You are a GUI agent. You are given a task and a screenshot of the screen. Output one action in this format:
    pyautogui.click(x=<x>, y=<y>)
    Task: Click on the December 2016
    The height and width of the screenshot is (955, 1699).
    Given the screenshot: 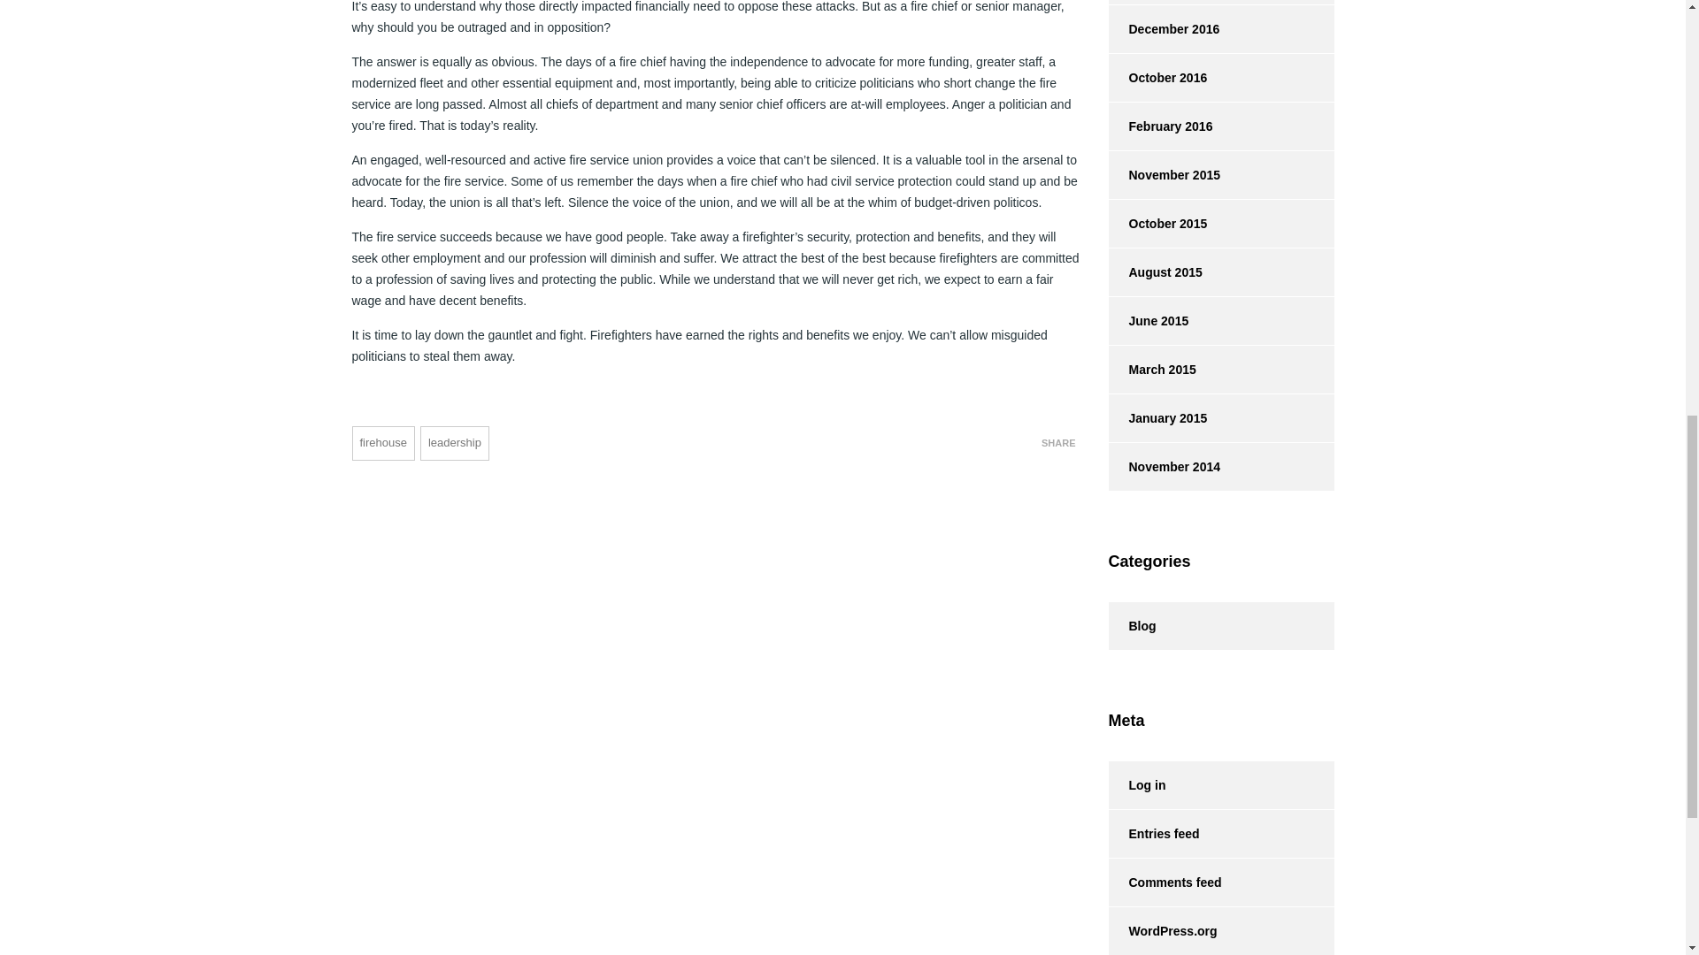 What is the action you would take?
    pyautogui.click(x=1163, y=29)
    